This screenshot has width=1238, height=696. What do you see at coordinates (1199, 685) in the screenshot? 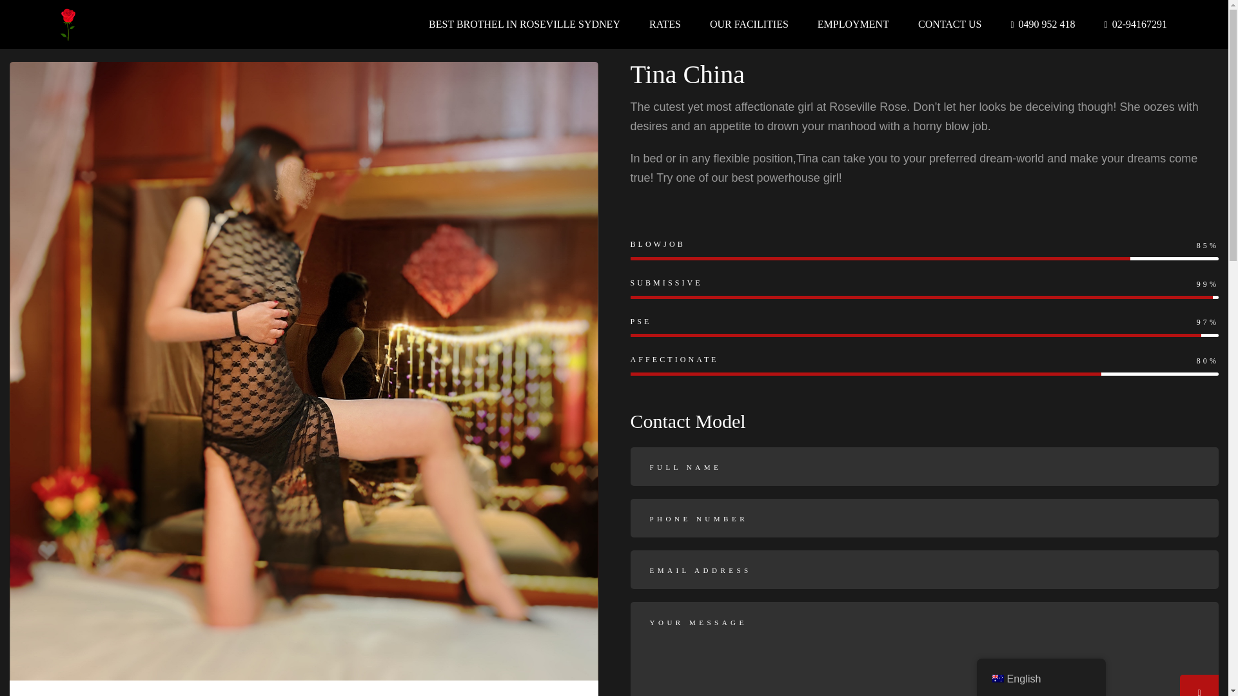
I see `Send` at bounding box center [1199, 685].